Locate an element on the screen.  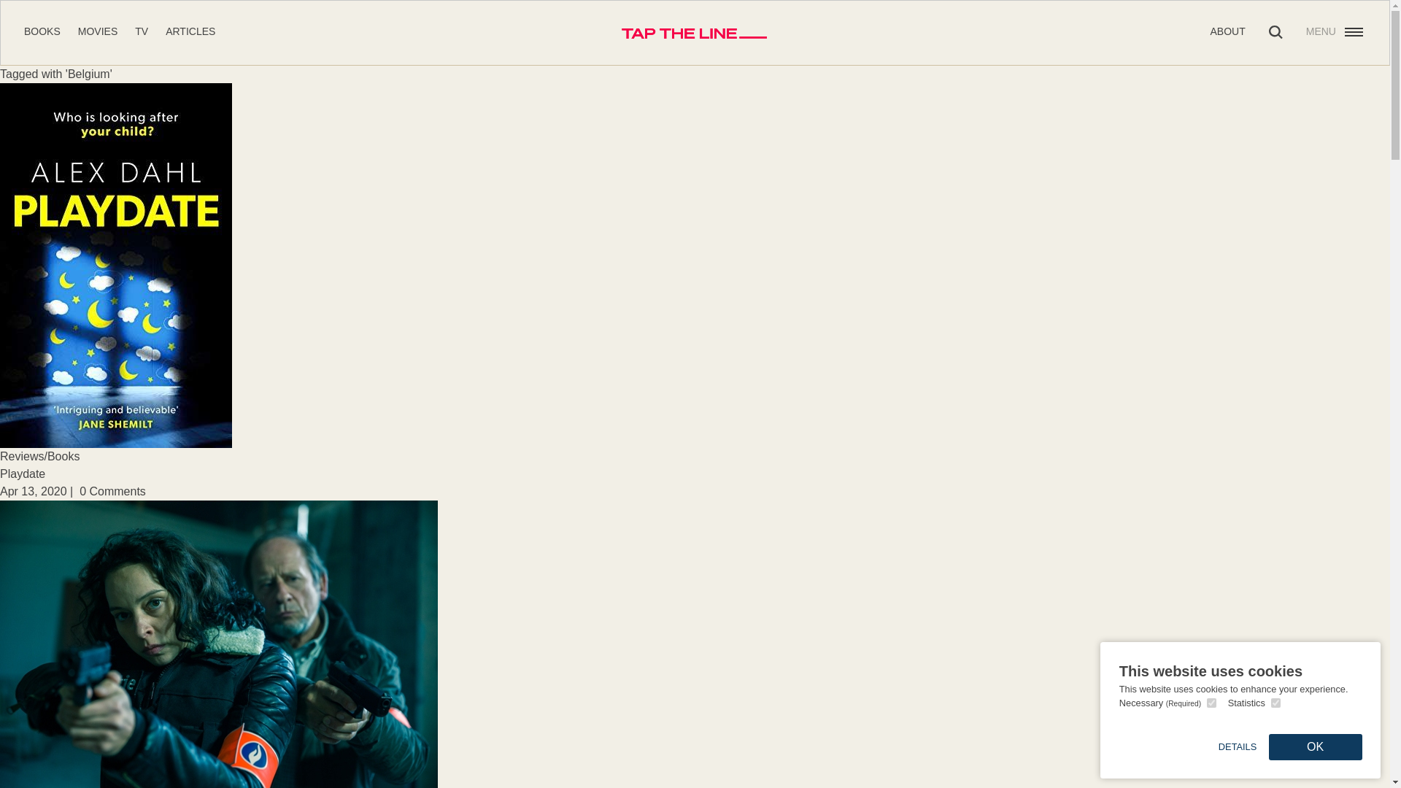
BOOKS is located at coordinates (42, 31).